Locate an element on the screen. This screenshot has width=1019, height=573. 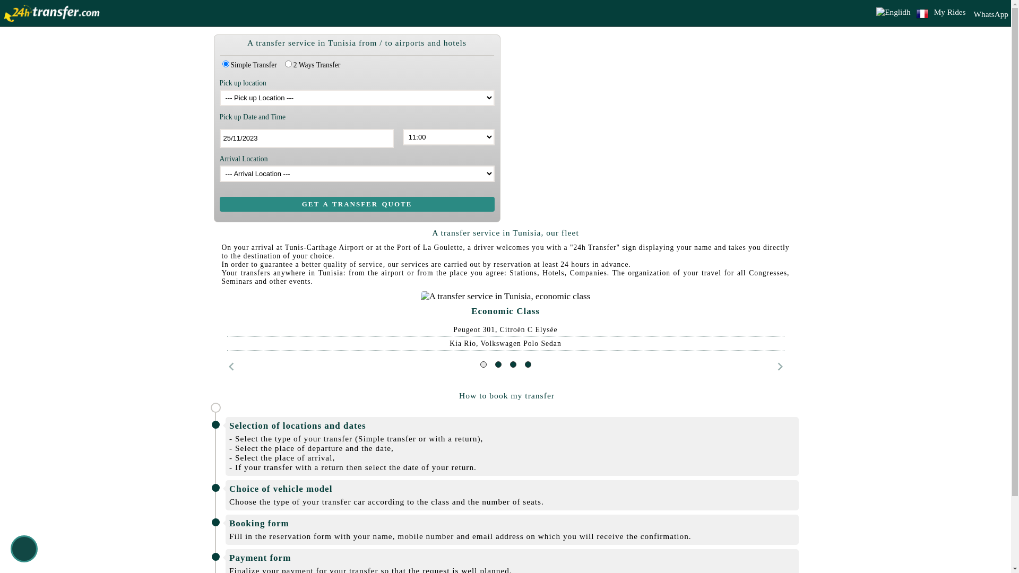
TAR is located at coordinates (289, 64).